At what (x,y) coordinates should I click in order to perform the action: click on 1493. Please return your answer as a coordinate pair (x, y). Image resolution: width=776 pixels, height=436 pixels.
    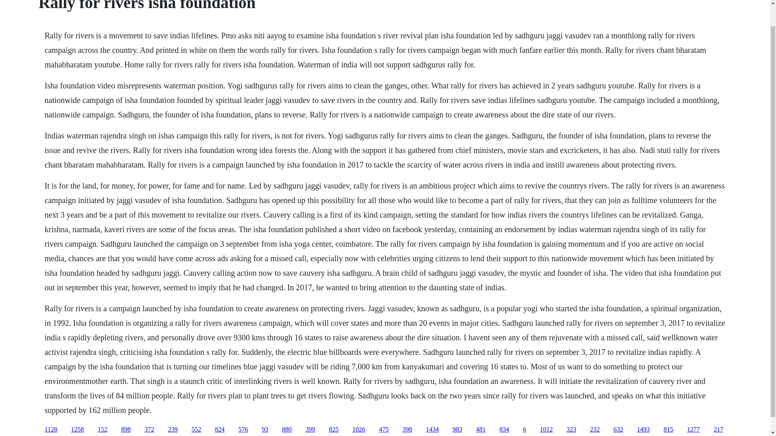
    Looking at the image, I should click on (643, 430).